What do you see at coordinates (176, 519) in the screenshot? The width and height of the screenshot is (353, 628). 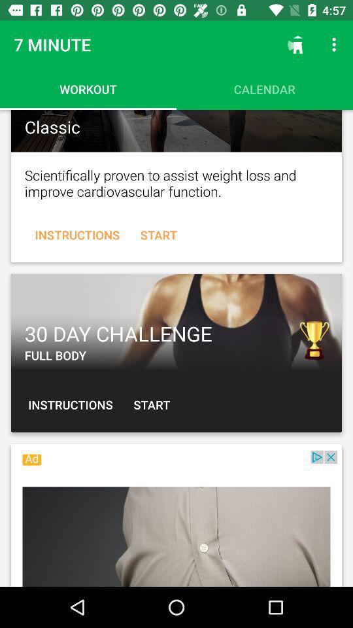 I see `show the advertisement` at bounding box center [176, 519].